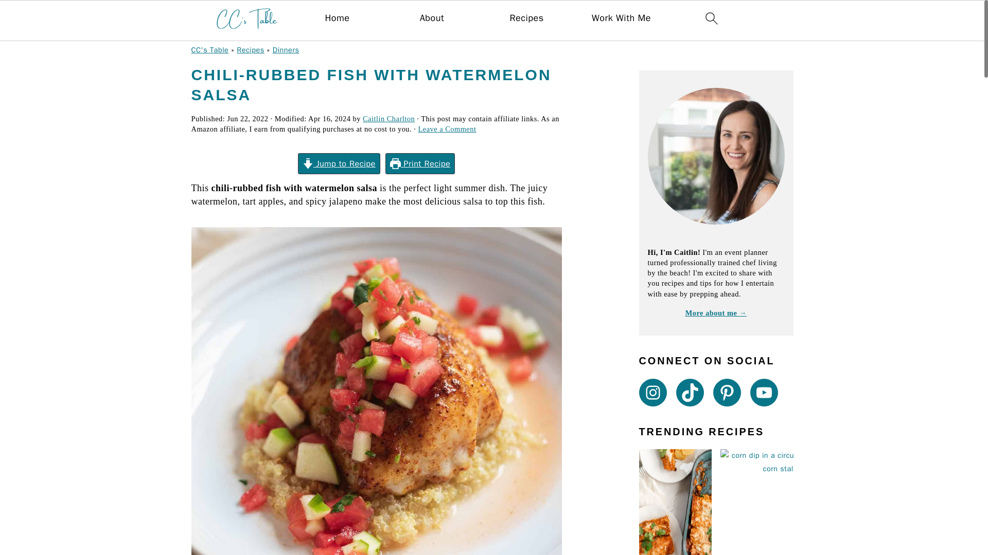 The width and height of the screenshot is (988, 555). Describe the element at coordinates (711, 18) in the screenshot. I see `search icon` at that location.